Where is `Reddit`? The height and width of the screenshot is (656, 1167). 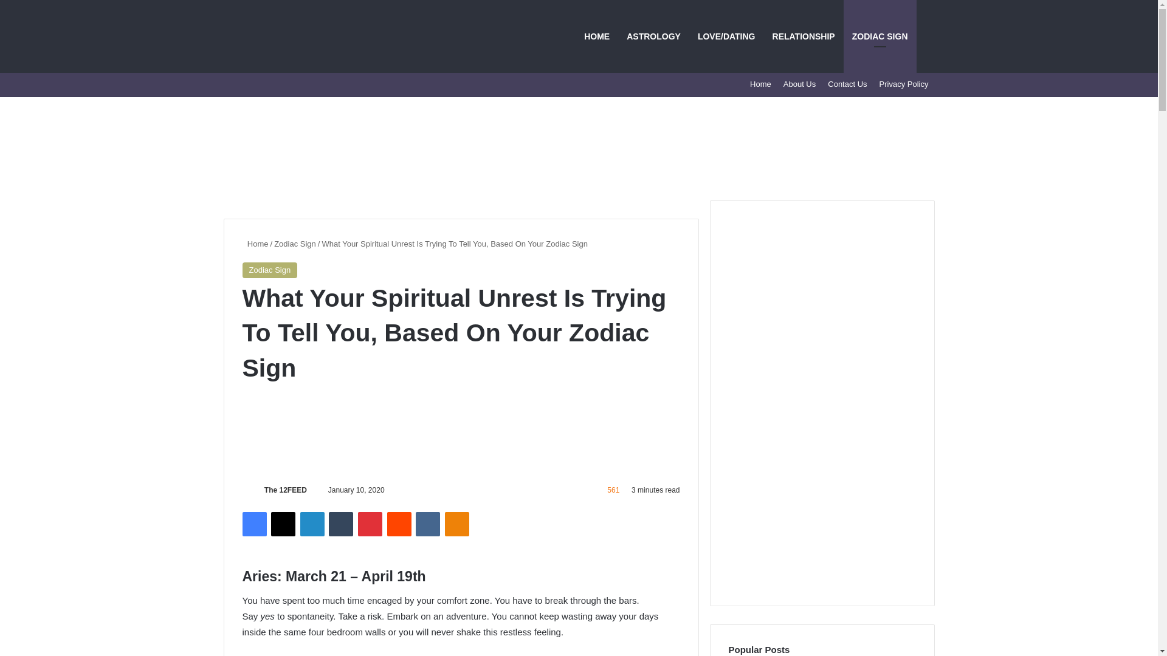 Reddit is located at coordinates (399, 524).